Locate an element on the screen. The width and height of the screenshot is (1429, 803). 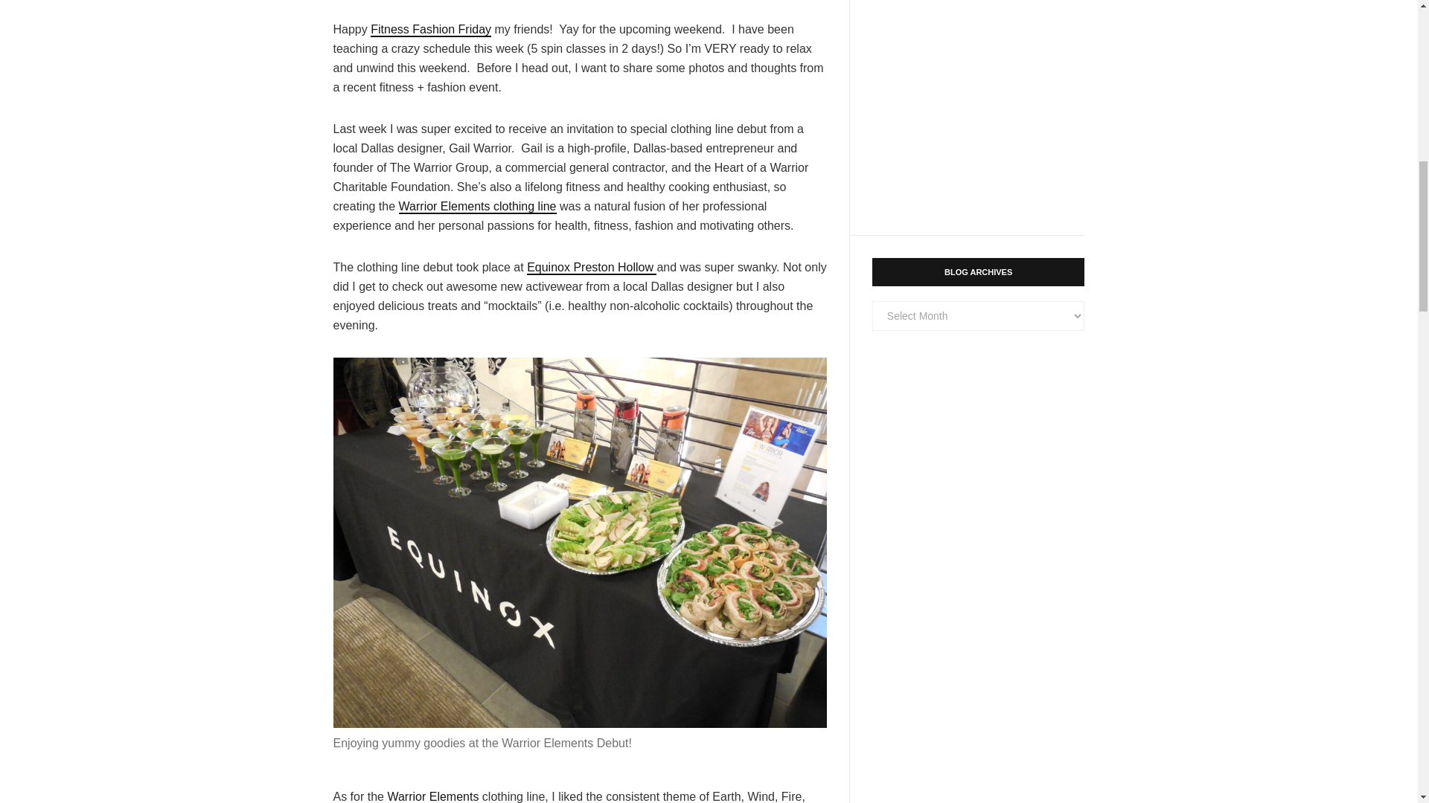
Warrior Elements is located at coordinates (433, 796).